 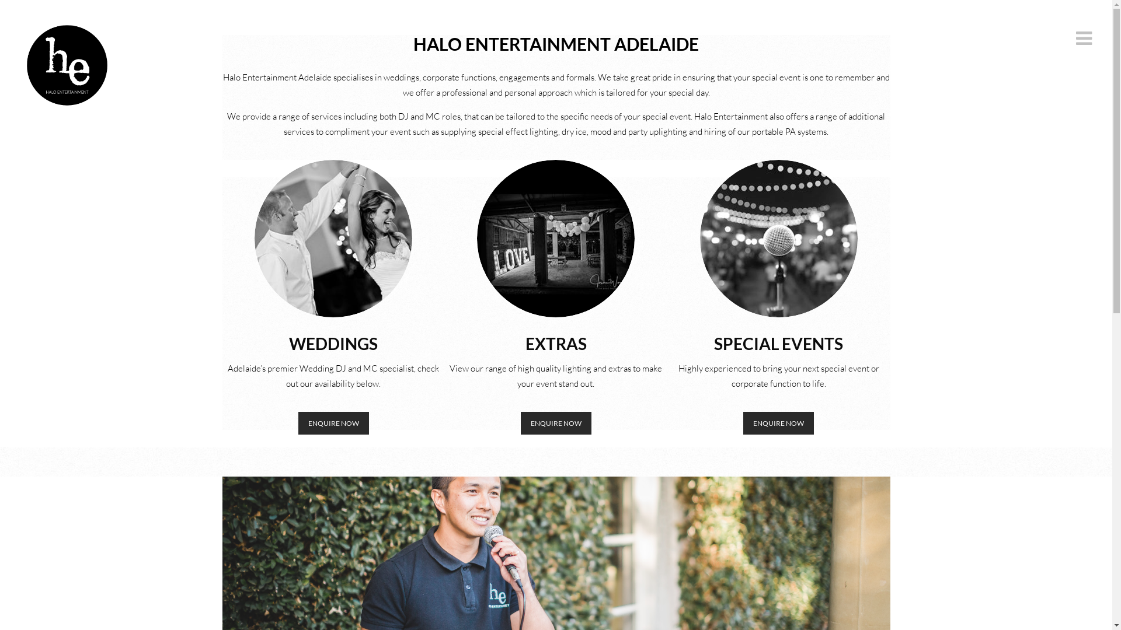 What do you see at coordinates (779, 239) in the screenshot?
I see `BW MIc Test` at bounding box center [779, 239].